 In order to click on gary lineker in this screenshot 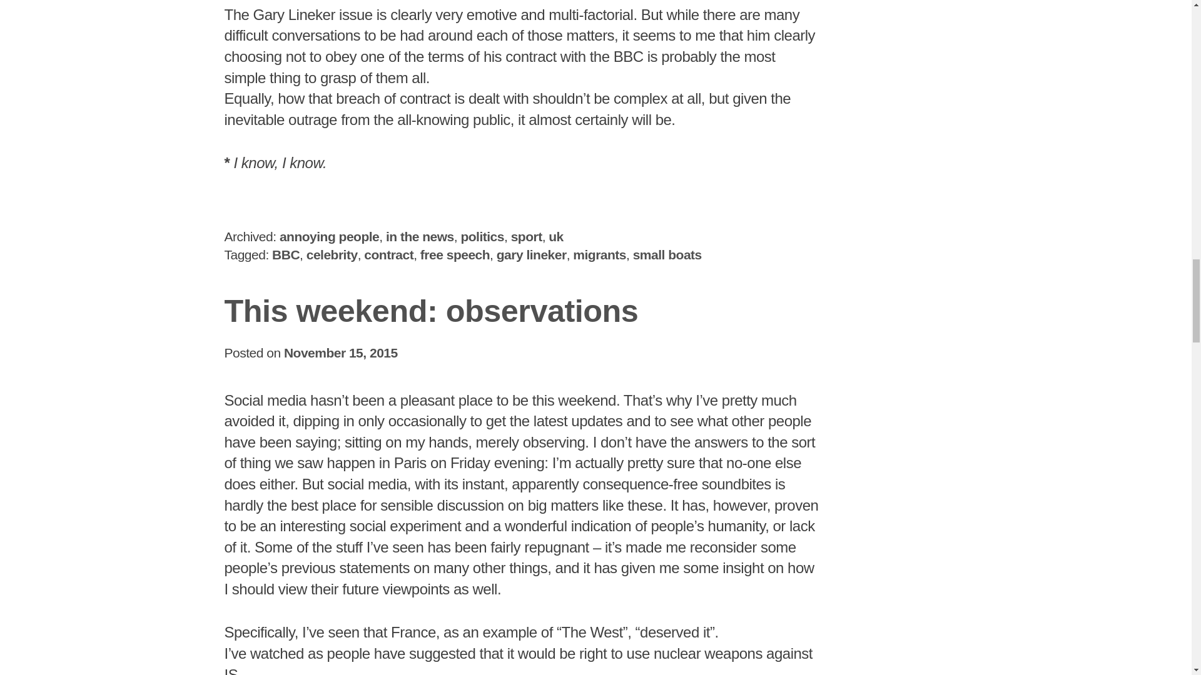, I will do `click(532, 255)`.